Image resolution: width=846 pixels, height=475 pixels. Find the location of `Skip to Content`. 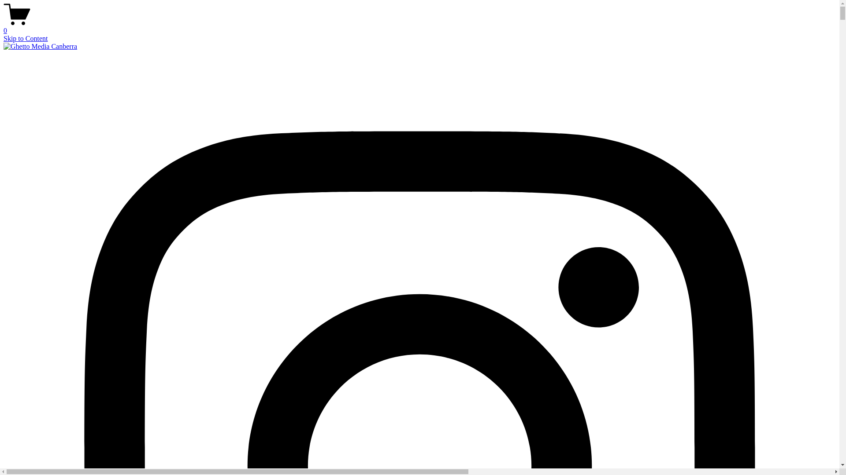

Skip to Content is located at coordinates (26, 39).